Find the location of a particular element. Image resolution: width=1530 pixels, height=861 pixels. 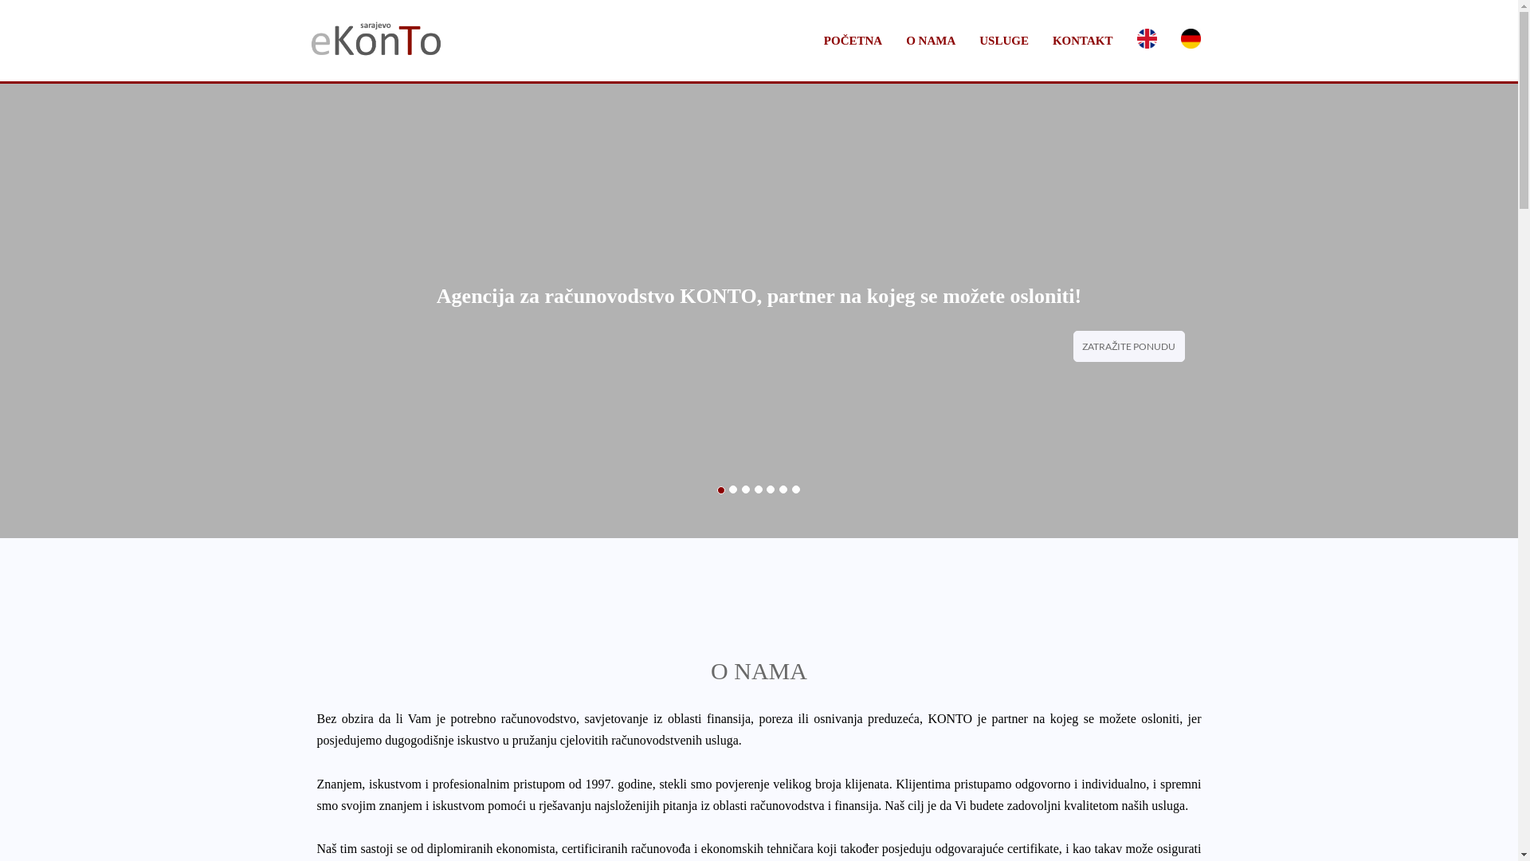

KONTAKT is located at coordinates (1083, 41).